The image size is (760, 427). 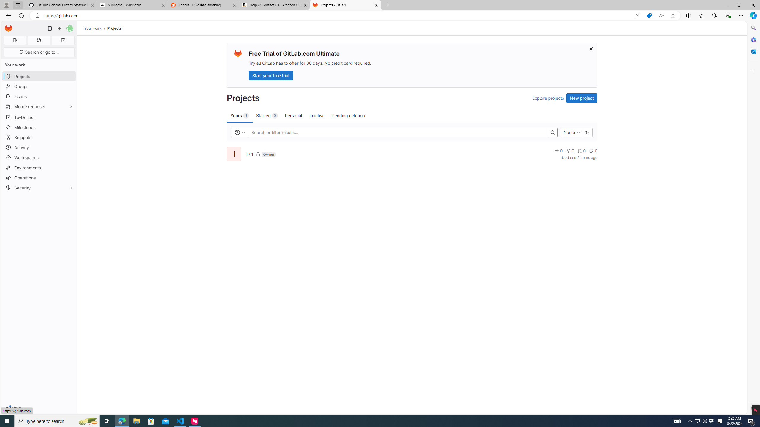 What do you see at coordinates (637, 16) in the screenshot?
I see `Open in app` at bounding box center [637, 16].